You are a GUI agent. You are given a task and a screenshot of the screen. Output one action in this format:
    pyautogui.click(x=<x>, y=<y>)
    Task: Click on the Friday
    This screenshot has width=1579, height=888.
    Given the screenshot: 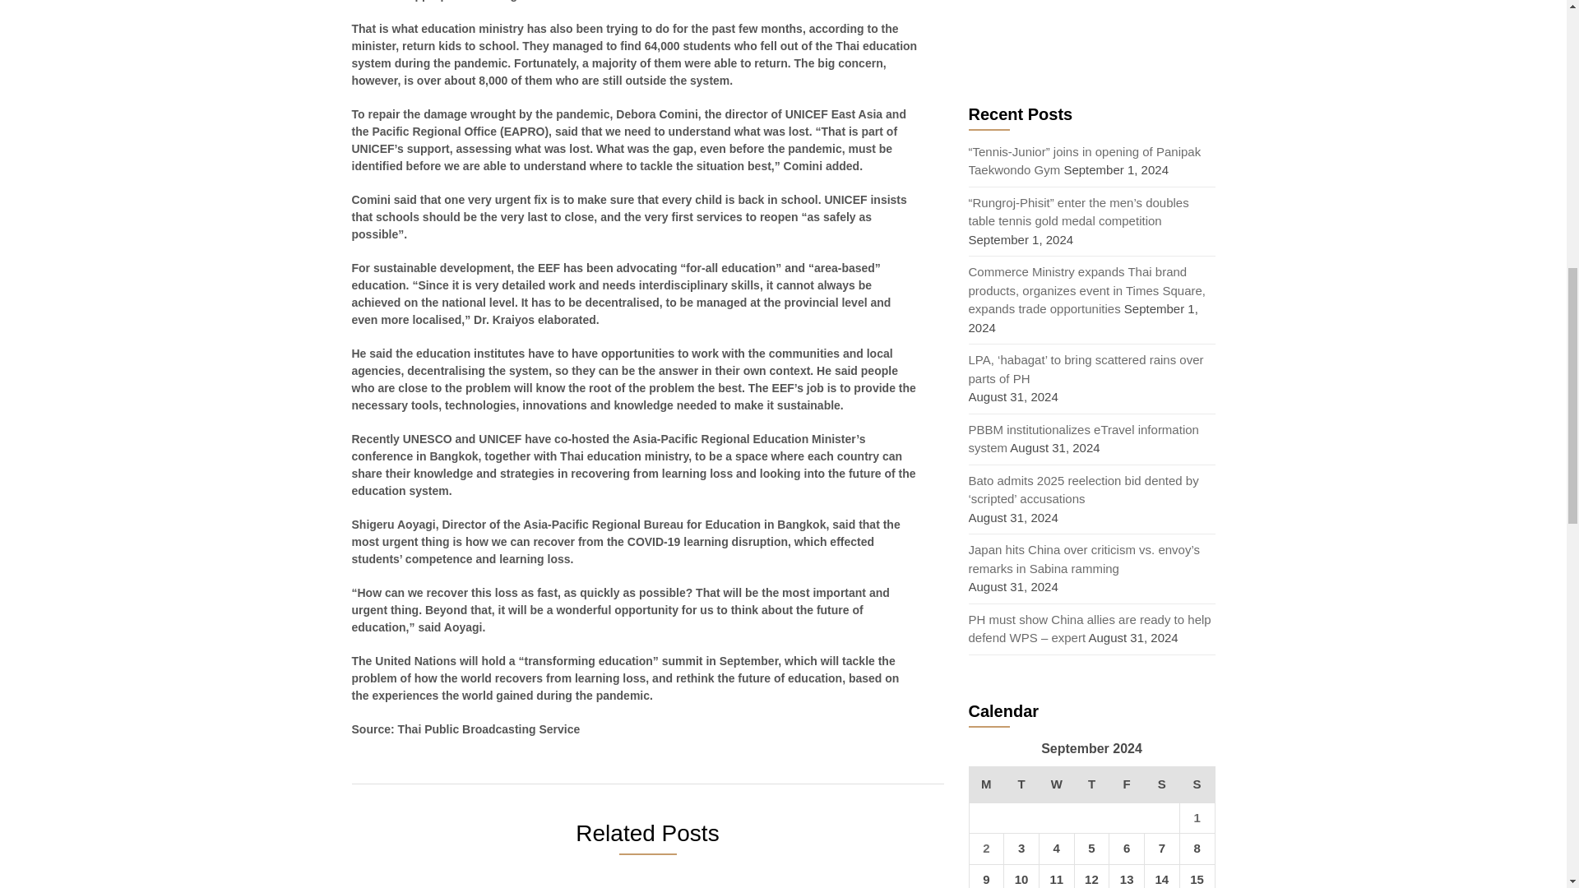 What is the action you would take?
    pyautogui.click(x=1127, y=785)
    